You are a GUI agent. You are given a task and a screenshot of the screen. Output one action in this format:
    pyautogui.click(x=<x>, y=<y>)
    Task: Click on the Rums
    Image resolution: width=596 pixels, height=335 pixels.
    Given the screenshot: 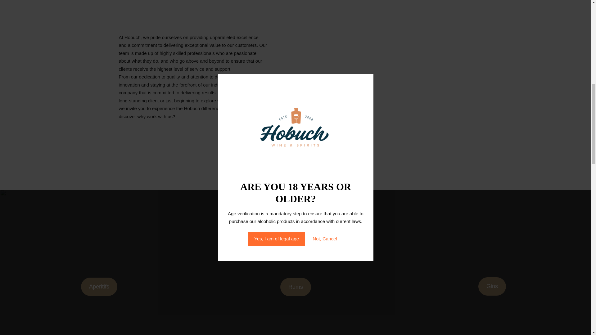 What is the action you would take?
    pyautogui.click(x=296, y=287)
    